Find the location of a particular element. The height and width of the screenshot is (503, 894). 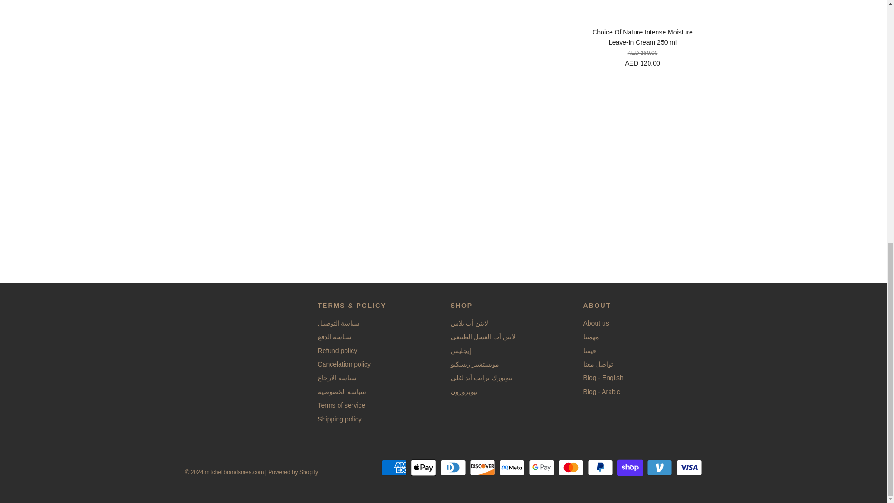

Visa is located at coordinates (689, 467).